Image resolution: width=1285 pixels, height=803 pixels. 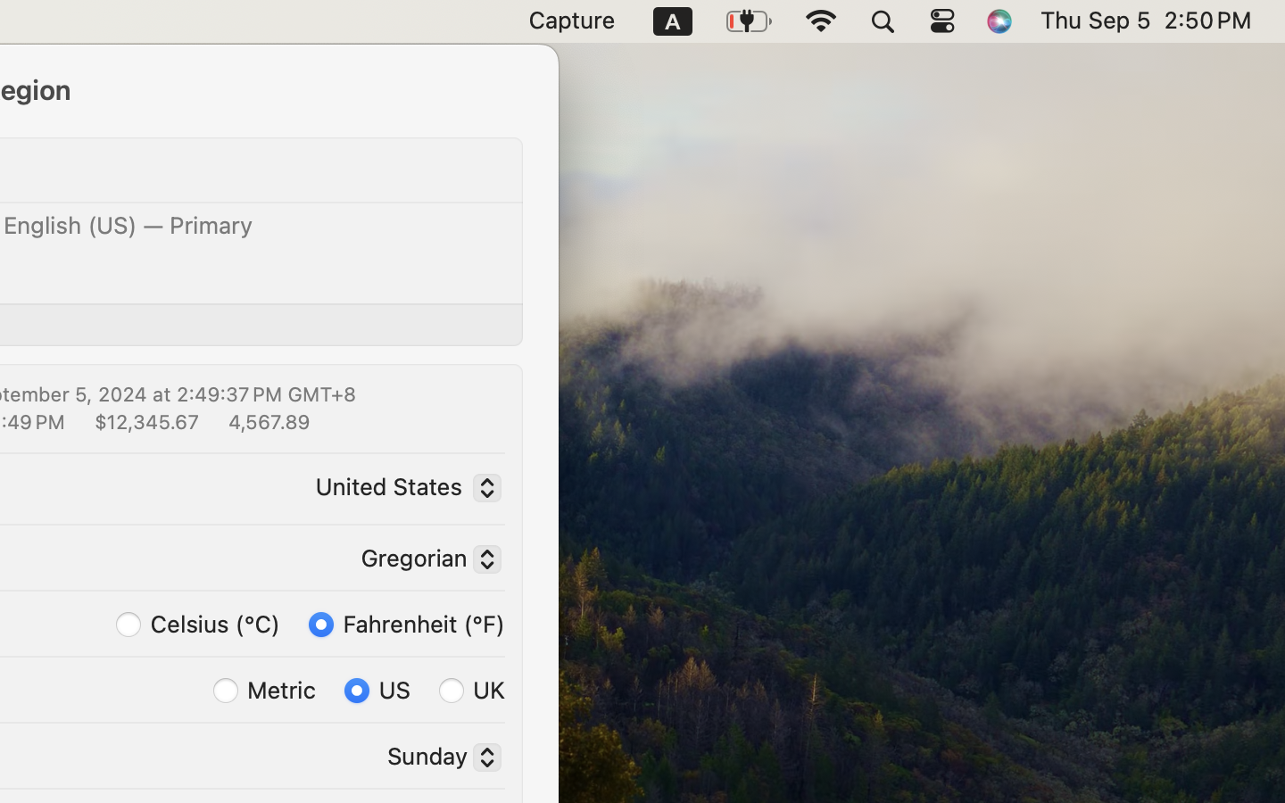 I want to click on English (US) — Primary, so click(x=128, y=225).